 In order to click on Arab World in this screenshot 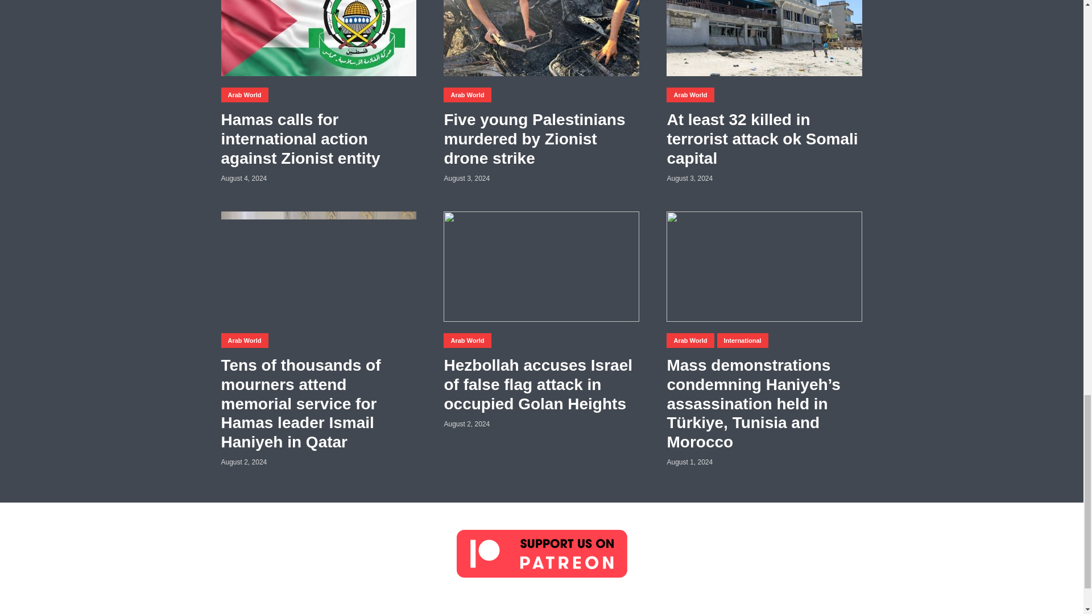, I will do `click(243, 95)`.